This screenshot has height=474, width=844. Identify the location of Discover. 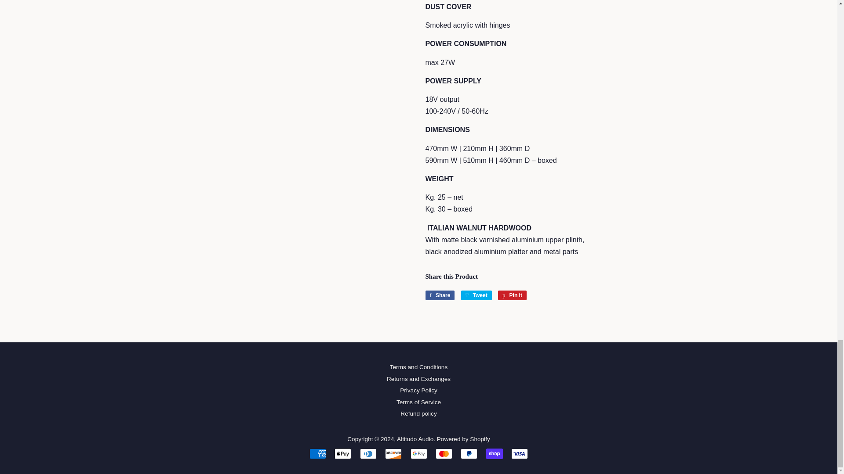
(393, 454).